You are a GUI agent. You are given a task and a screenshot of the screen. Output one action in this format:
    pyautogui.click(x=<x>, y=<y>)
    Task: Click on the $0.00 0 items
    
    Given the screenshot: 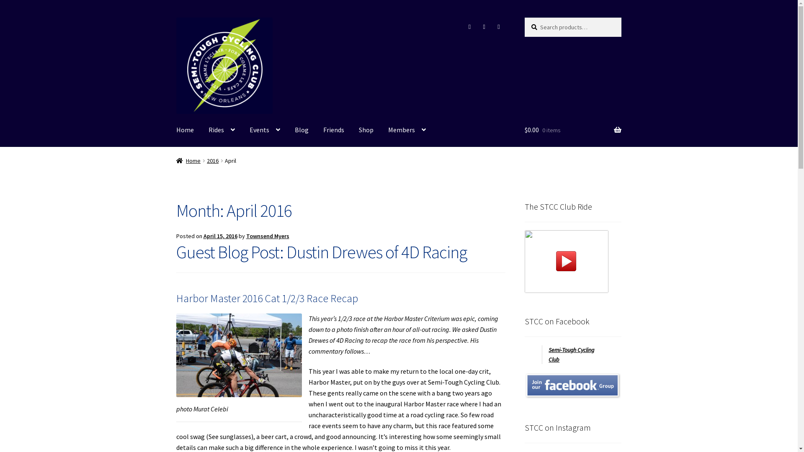 What is the action you would take?
    pyautogui.click(x=573, y=130)
    